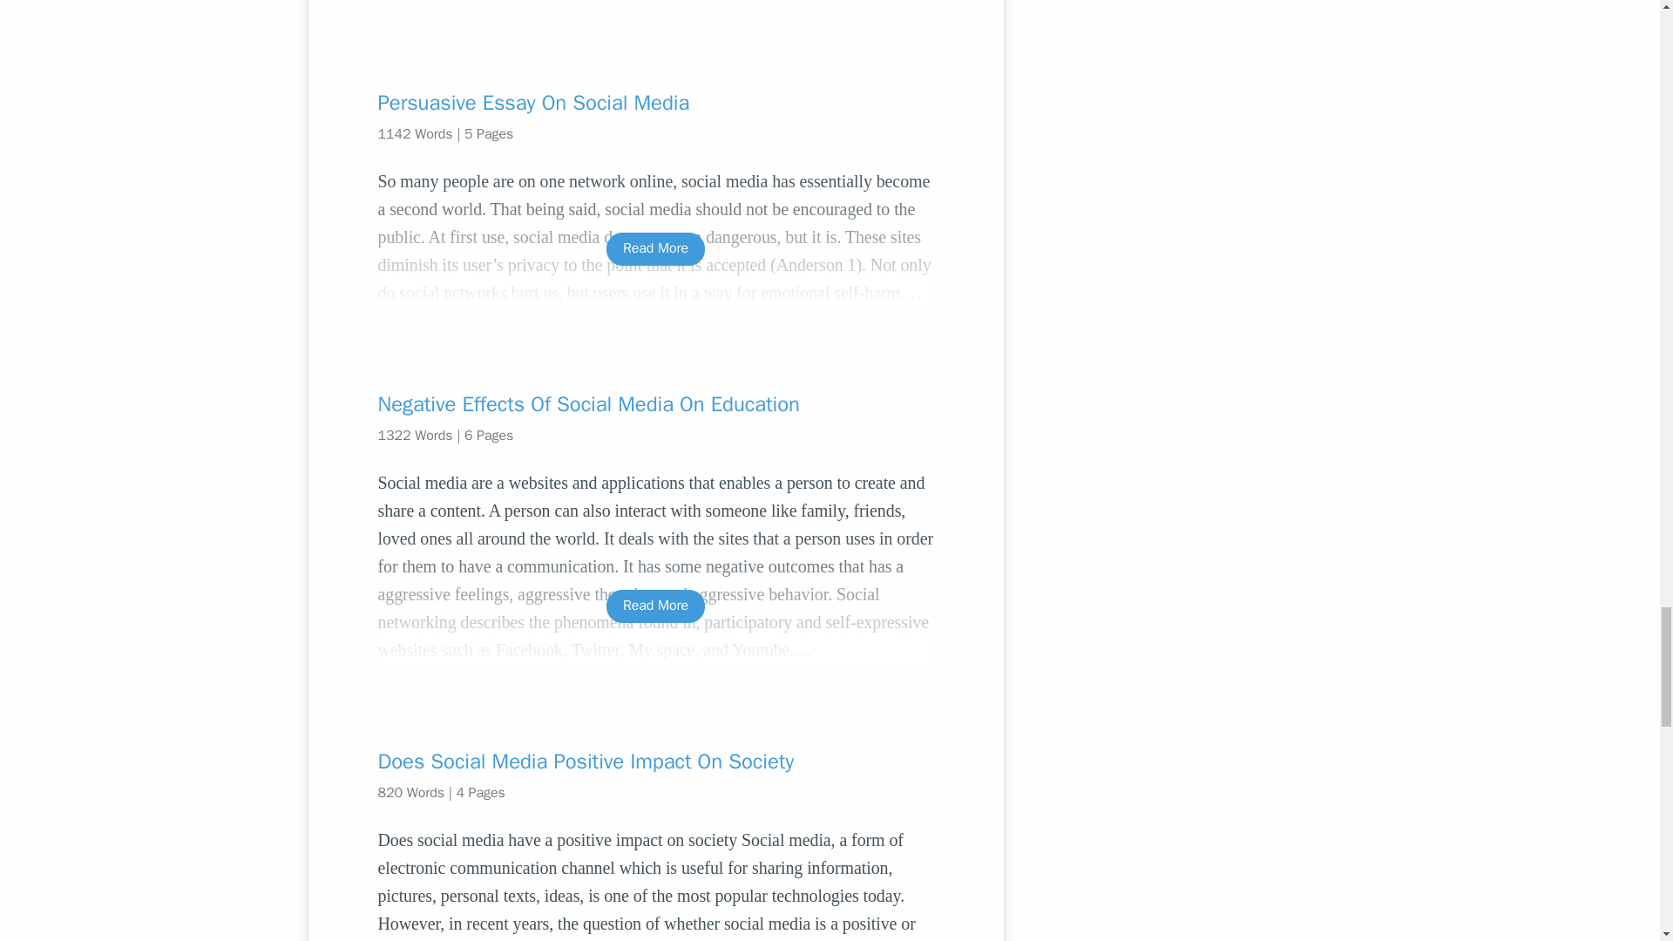  What do you see at coordinates (655, 404) in the screenshot?
I see `Negative Effects Of Social Media On Education` at bounding box center [655, 404].